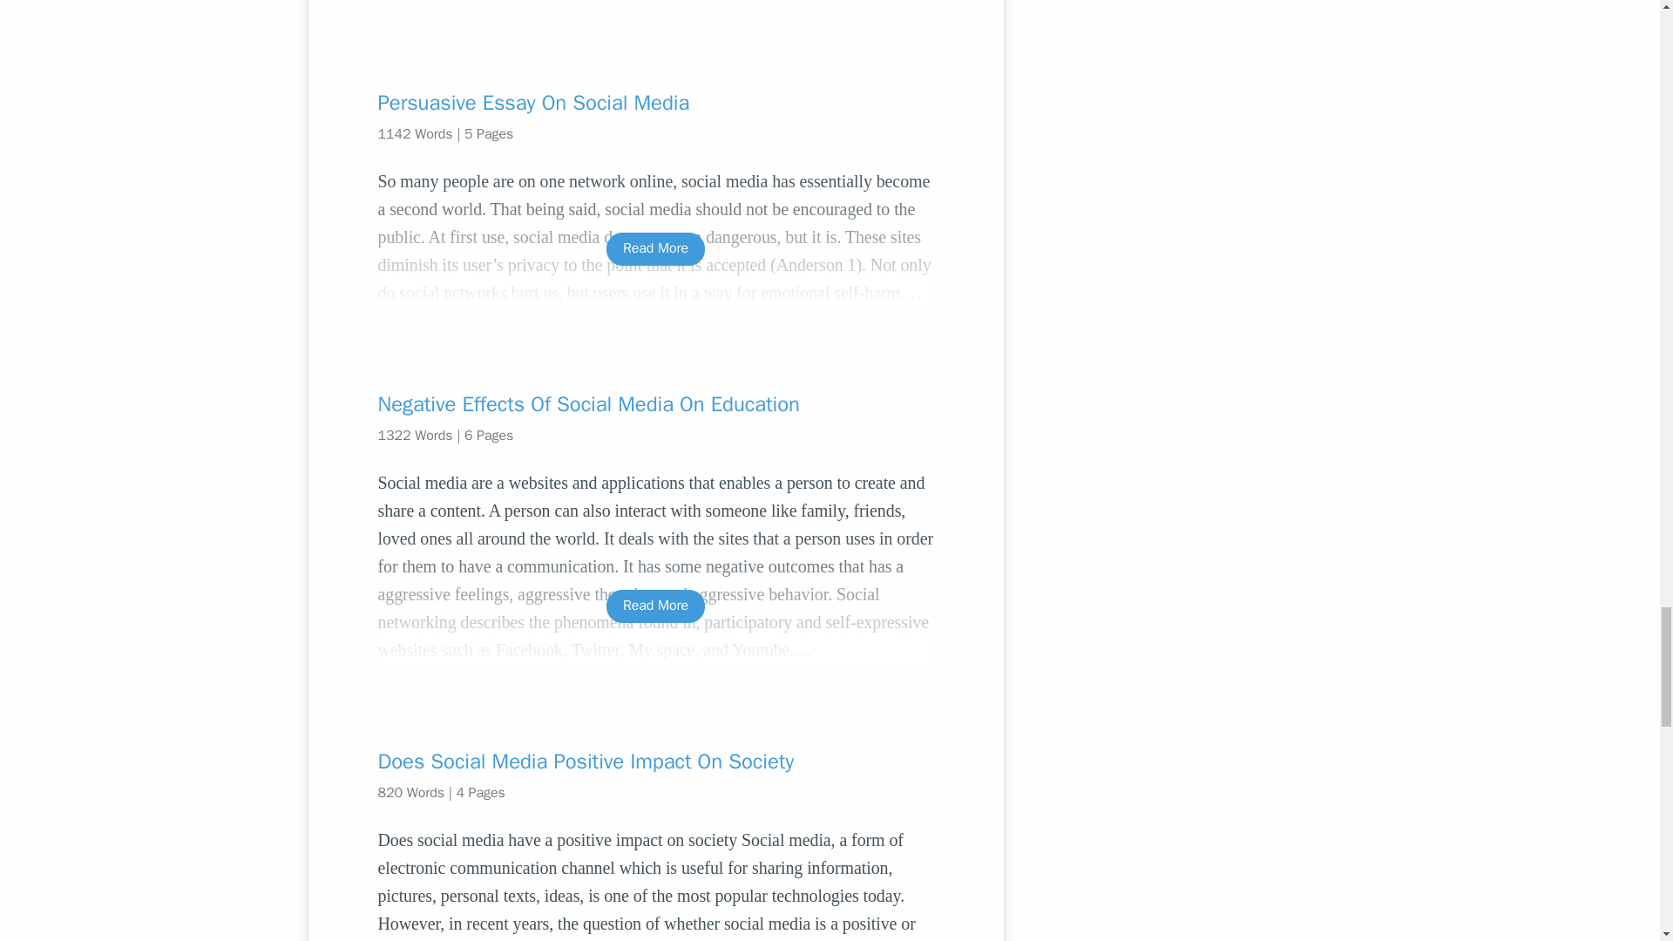  What do you see at coordinates (655, 404) in the screenshot?
I see `Negative Effects Of Social Media On Education` at bounding box center [655, 404].